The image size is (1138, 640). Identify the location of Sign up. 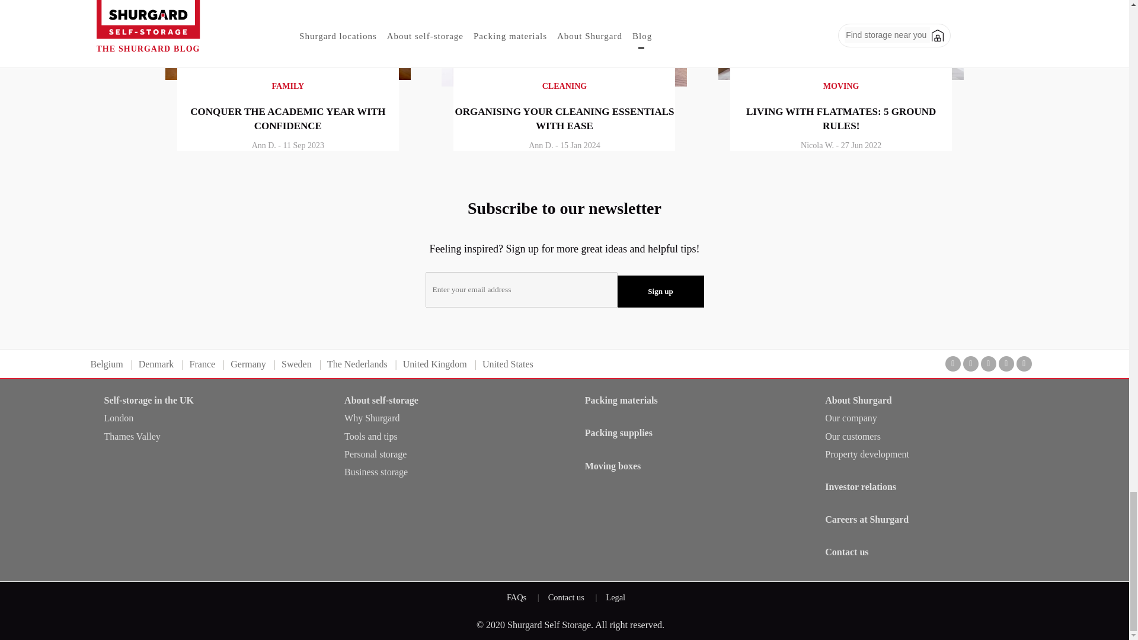
(661, 292).